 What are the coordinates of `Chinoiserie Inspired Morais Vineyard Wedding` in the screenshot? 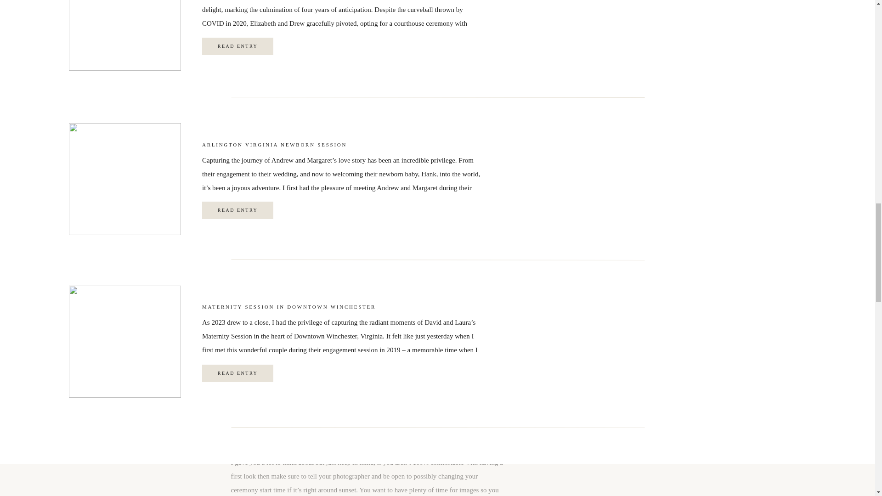 It's located at (237, 46).